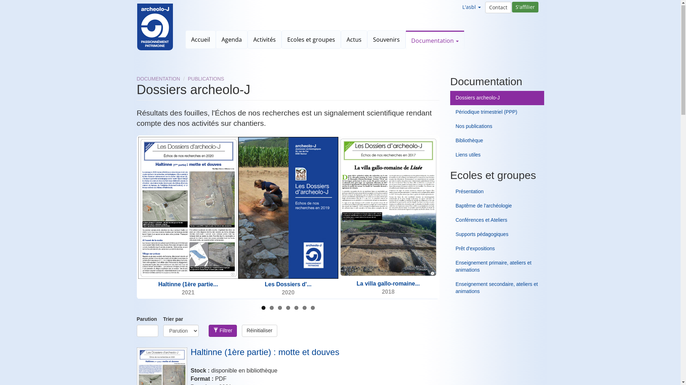 The width and height of the screenshot is (686, 385). What do you see at coordinates (206, 79) in the screenshot?
I see `PUBLICATIONS` at bounding box center [206, 79].